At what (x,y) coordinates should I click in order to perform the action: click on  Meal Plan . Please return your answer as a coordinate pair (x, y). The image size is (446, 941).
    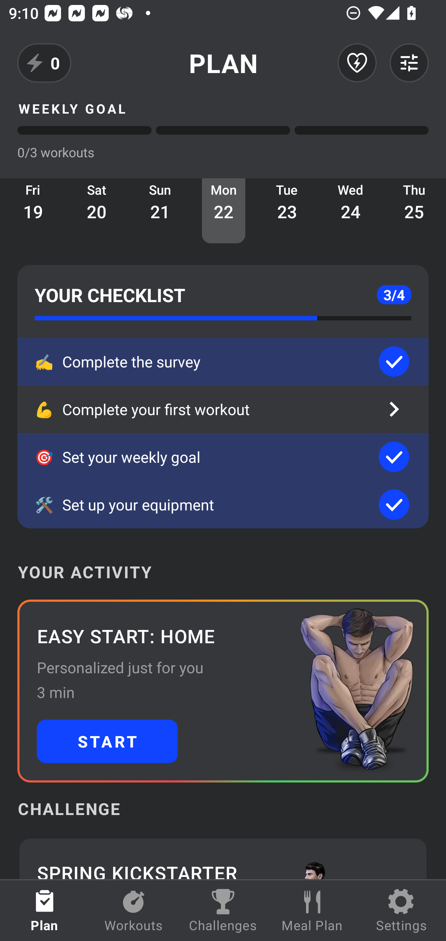
    Looking at the image, I should click on (312, 911).